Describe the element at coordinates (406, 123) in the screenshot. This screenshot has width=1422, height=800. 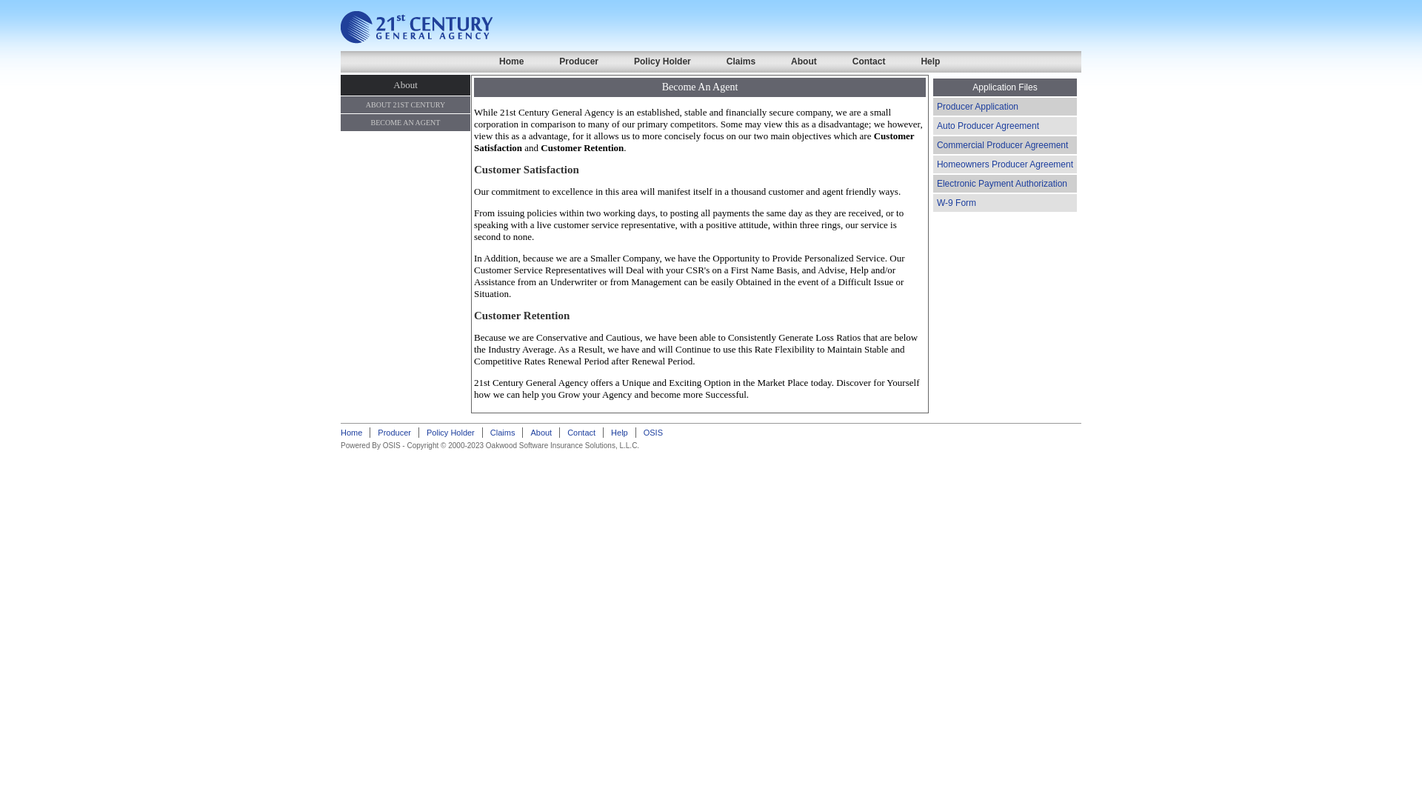
I see `BECOME AN AGENT` at that location.